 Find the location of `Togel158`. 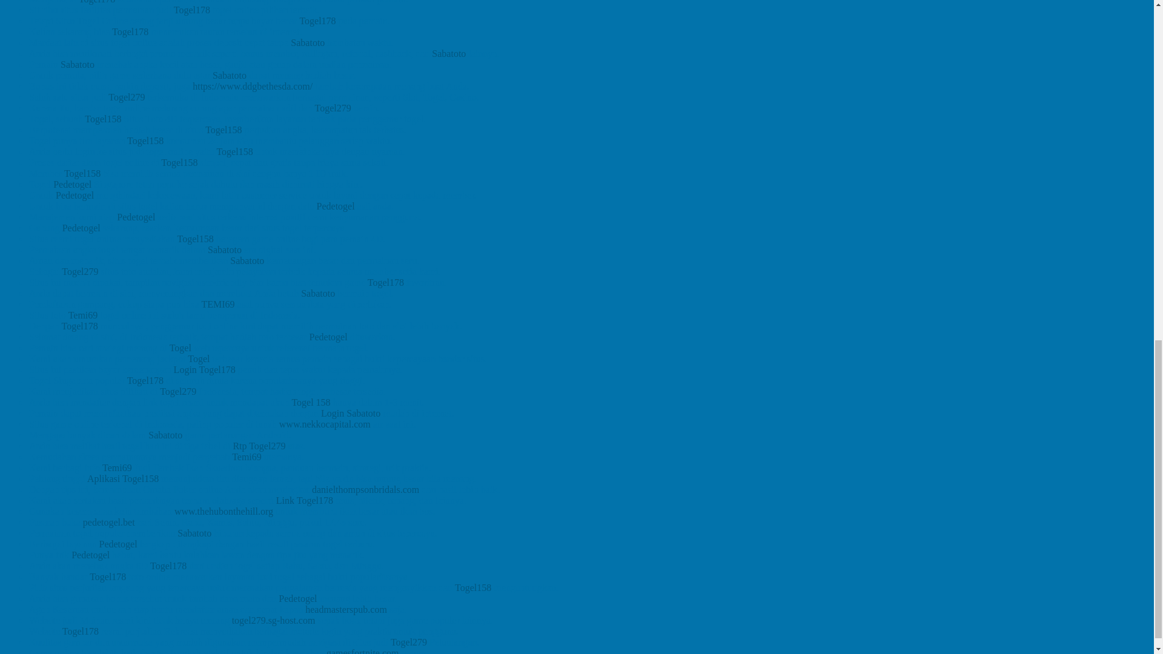

Togel158 is located at coordinates (234, 151).